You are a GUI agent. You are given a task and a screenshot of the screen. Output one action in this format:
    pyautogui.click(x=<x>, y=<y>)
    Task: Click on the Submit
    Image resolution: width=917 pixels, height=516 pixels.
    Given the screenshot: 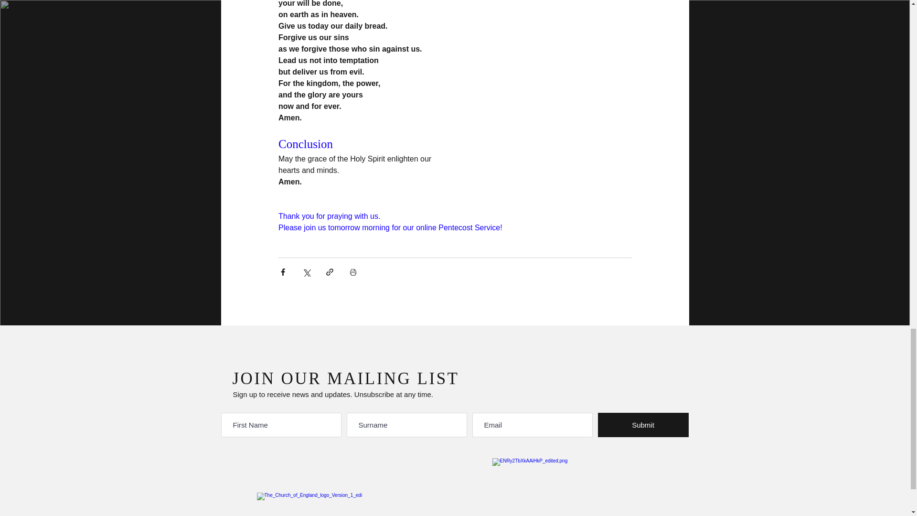 What is the action you would take?
    pyautogui.click(x=643, y=425)
    